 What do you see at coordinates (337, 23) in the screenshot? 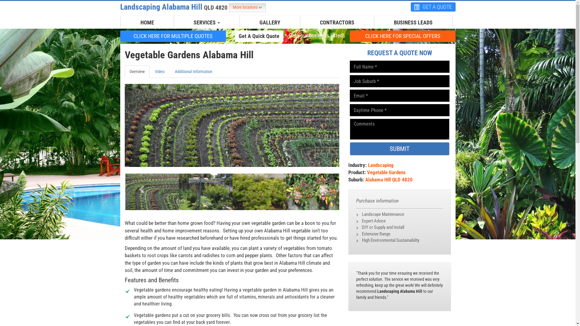
I see `CONTRACTORS` at bounding box center [337, 23].